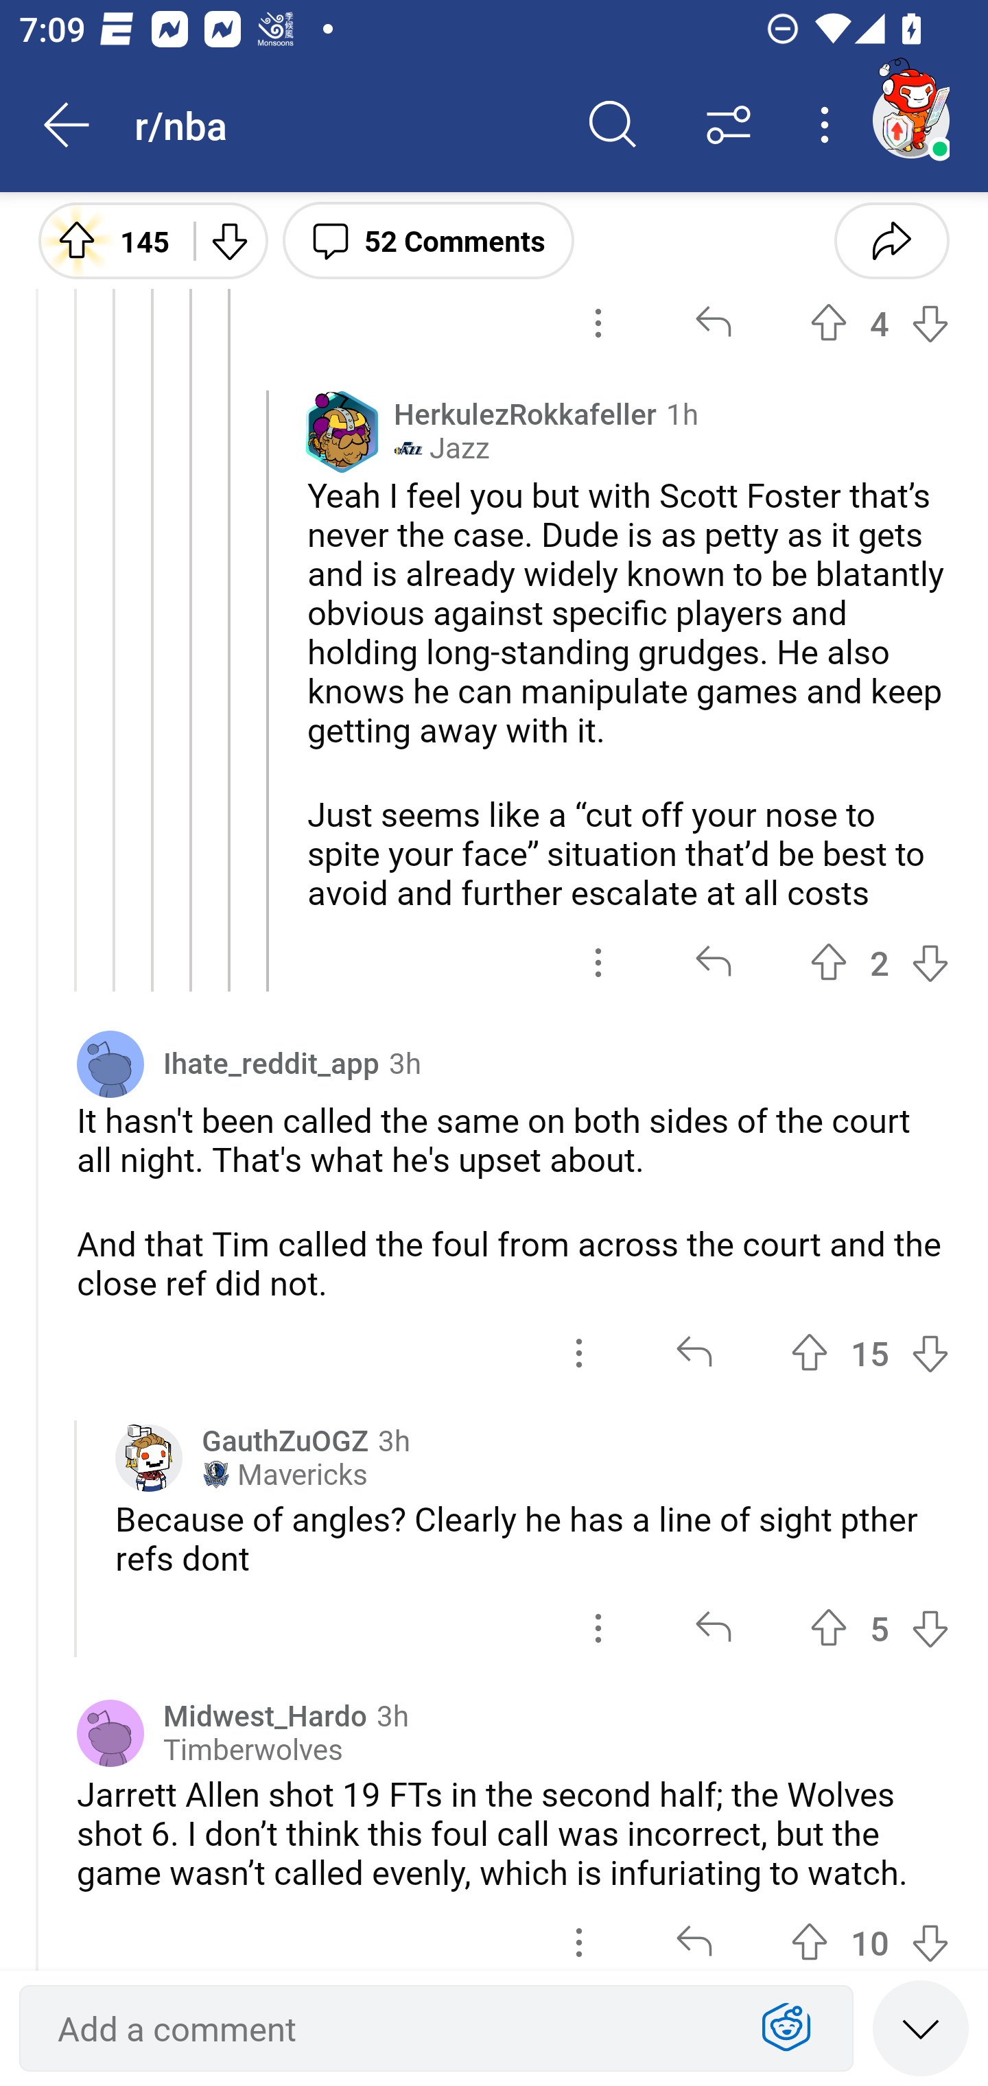  Describe the element at coordinates (285, 1474) in the screenshot. I see `￼ Mavericks` at that location.